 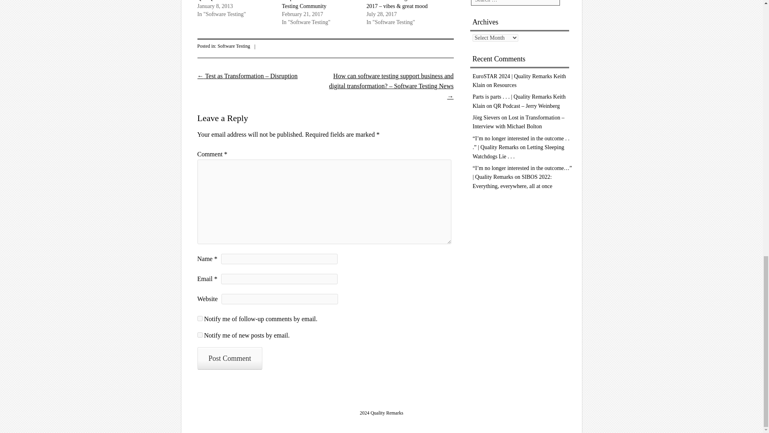 I want to click on subscribe, so click(x=199, y=335).